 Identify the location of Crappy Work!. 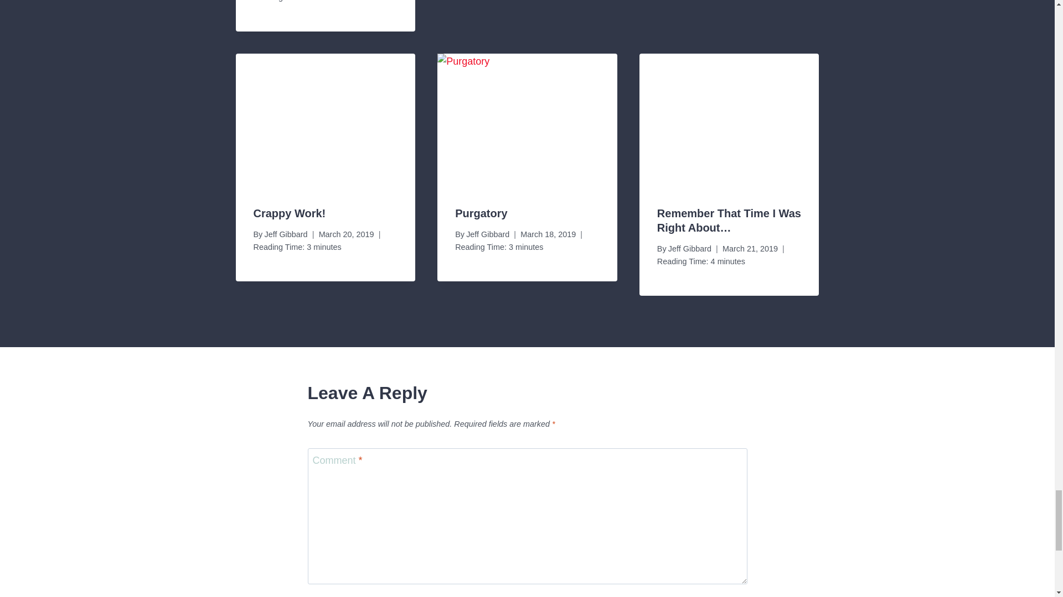
(290, 213).